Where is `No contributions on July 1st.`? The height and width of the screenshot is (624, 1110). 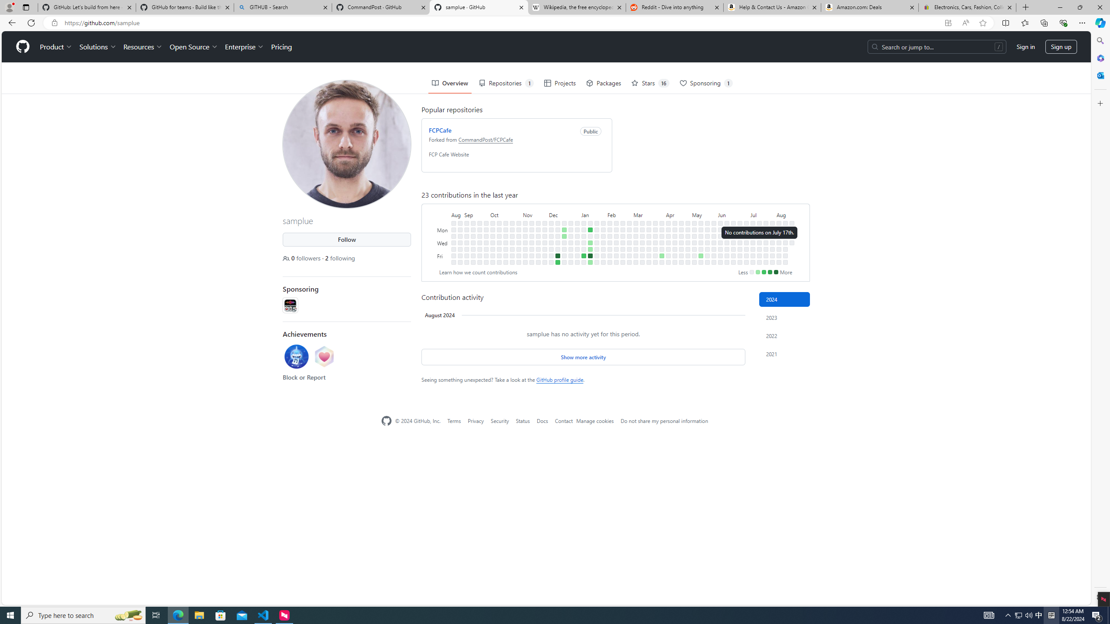
No contributions on July 1st. is located at coordinates (747, 230).